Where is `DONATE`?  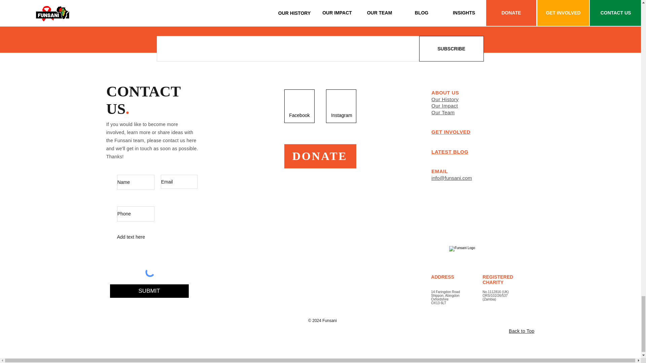
DONATE is located at coordinates (320, 156).